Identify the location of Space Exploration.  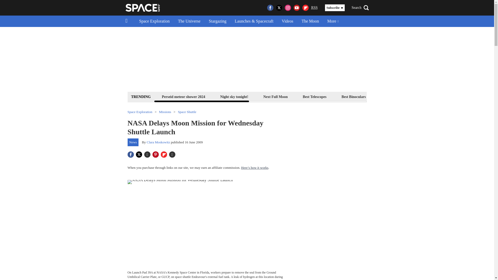
(154, 21).